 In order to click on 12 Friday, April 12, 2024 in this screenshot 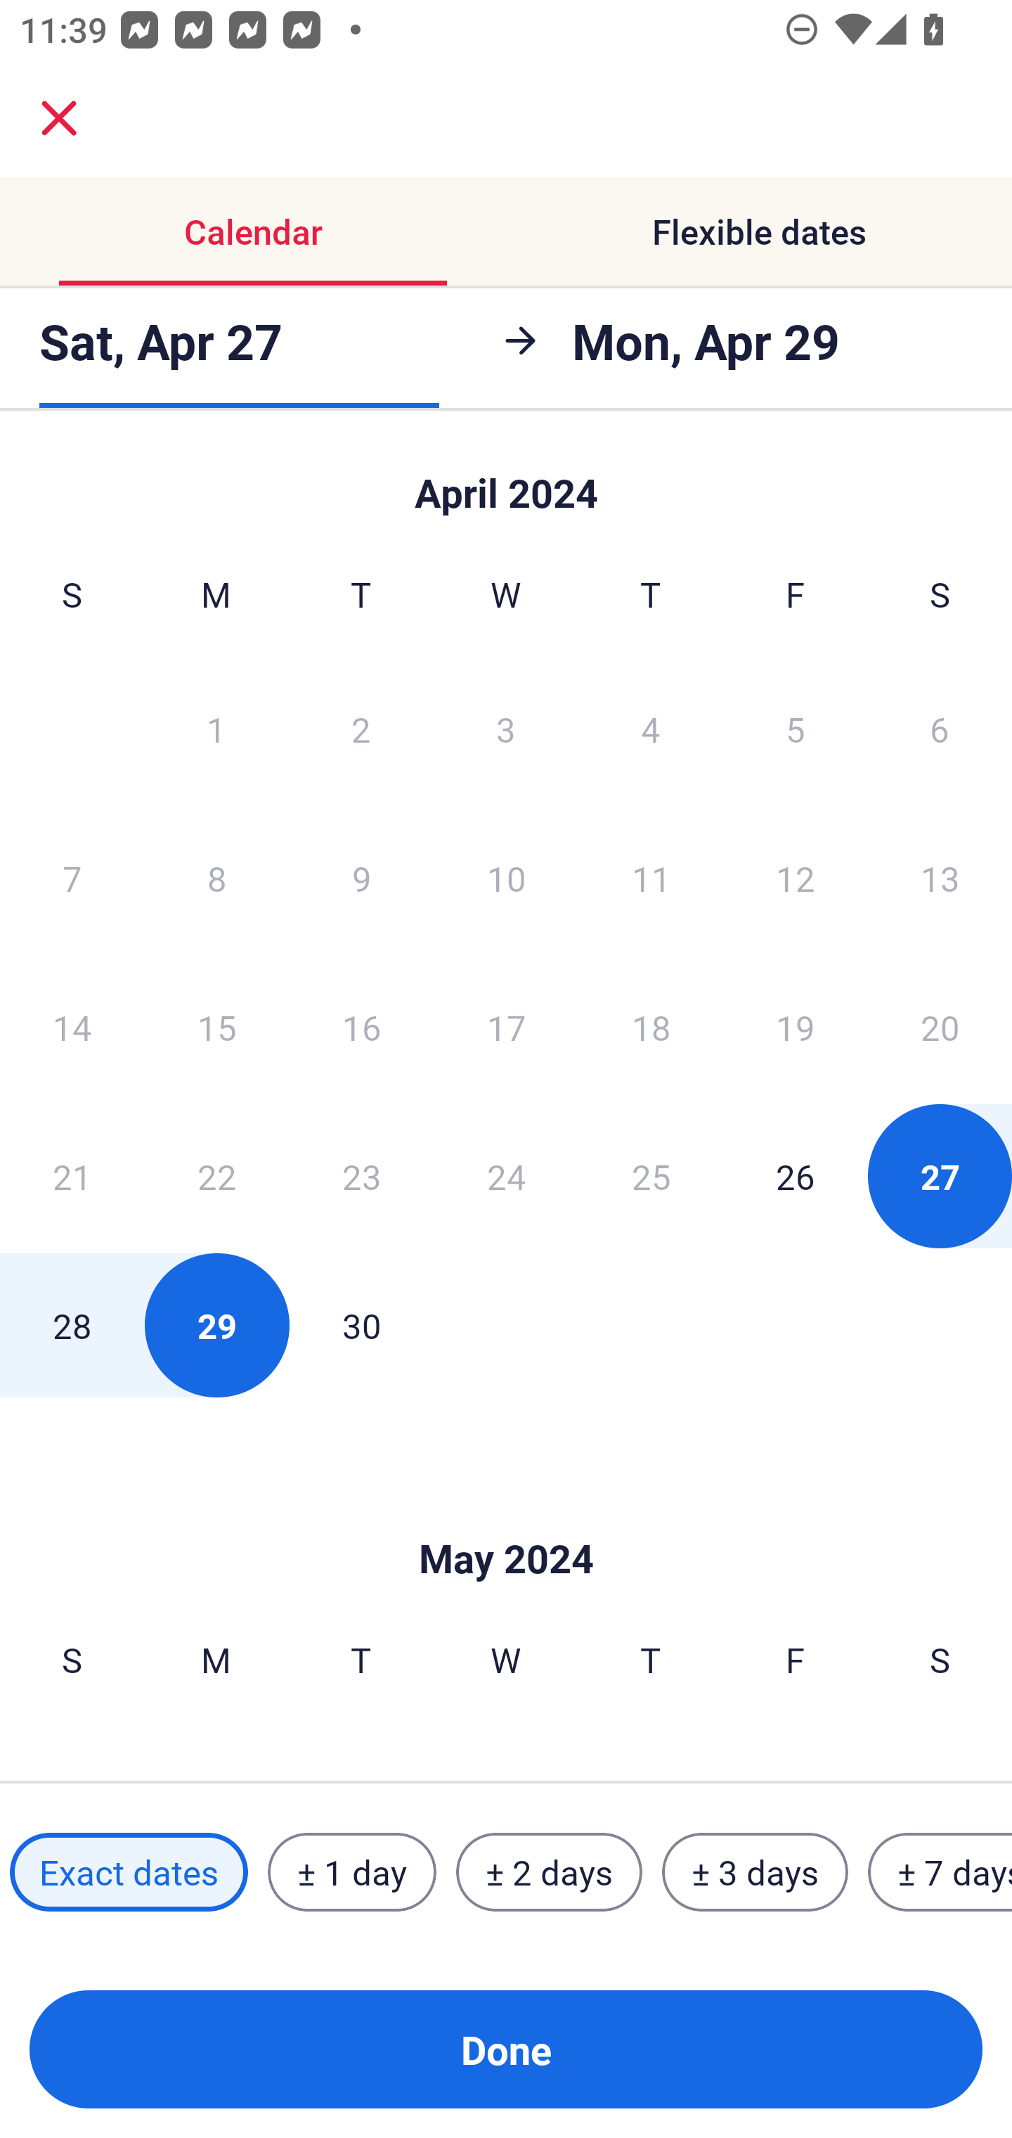, I will do `click(796, 878)`.